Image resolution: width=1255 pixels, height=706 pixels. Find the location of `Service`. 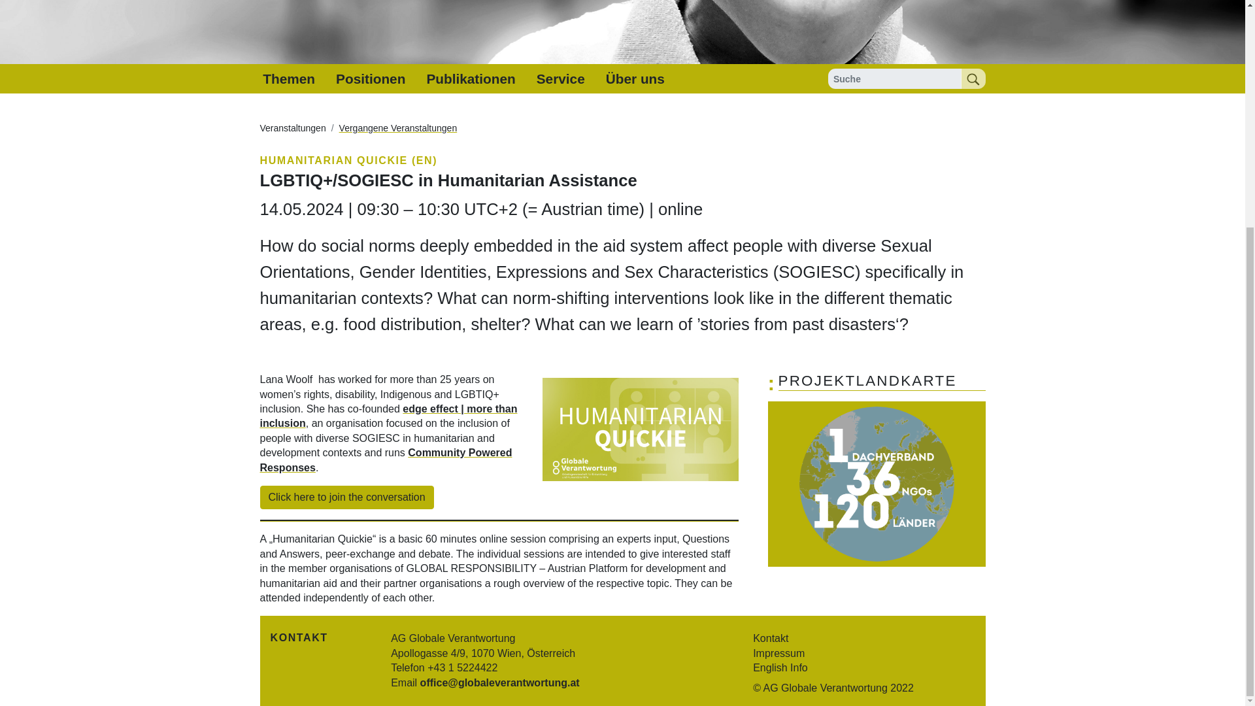

Service is located at coordinates (560, 78).